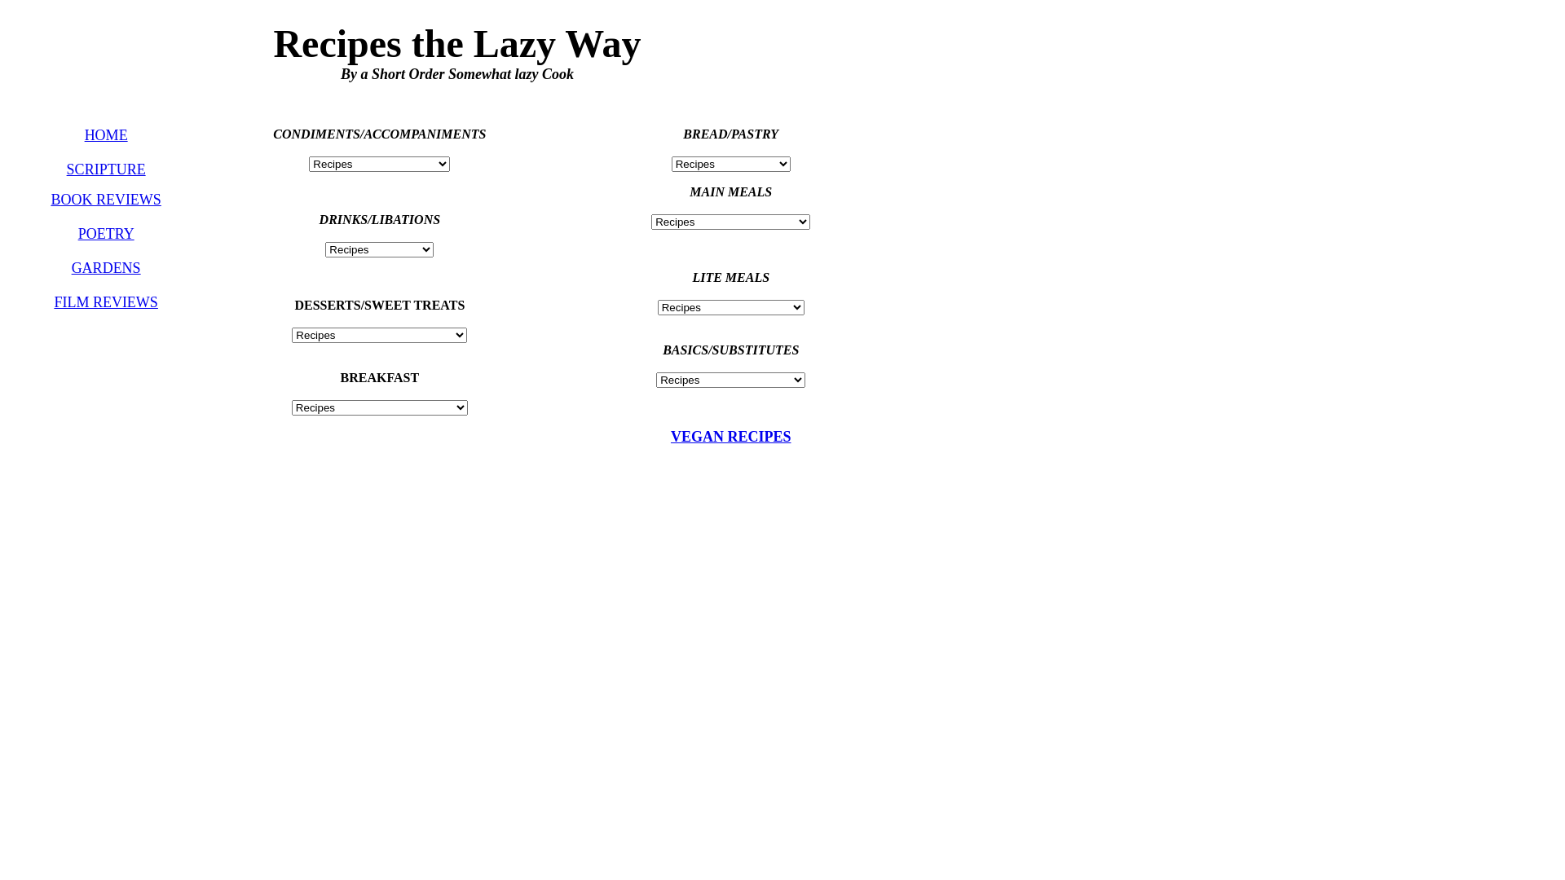 This screenshot has height=880, width=1565. I want to click on BOOK REVIEWS, so click(106, 200).